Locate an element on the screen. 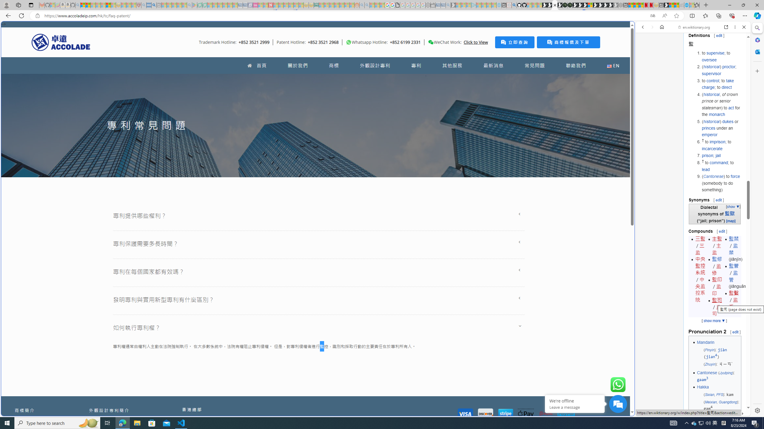  Workspaces is located at coordinates (18, 5).